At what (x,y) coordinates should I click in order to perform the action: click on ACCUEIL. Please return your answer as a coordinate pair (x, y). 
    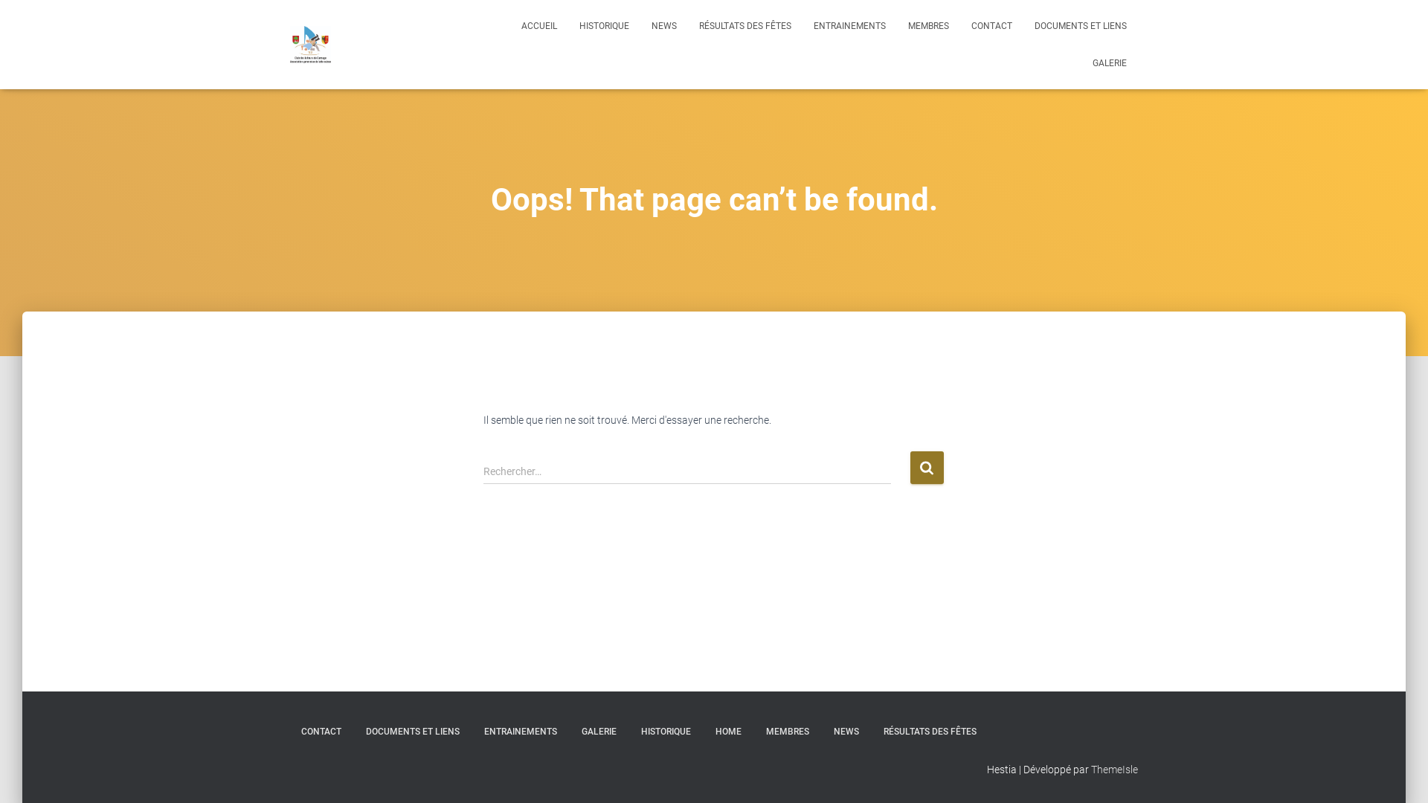
    Looking at the image, I should click on (539, 26).